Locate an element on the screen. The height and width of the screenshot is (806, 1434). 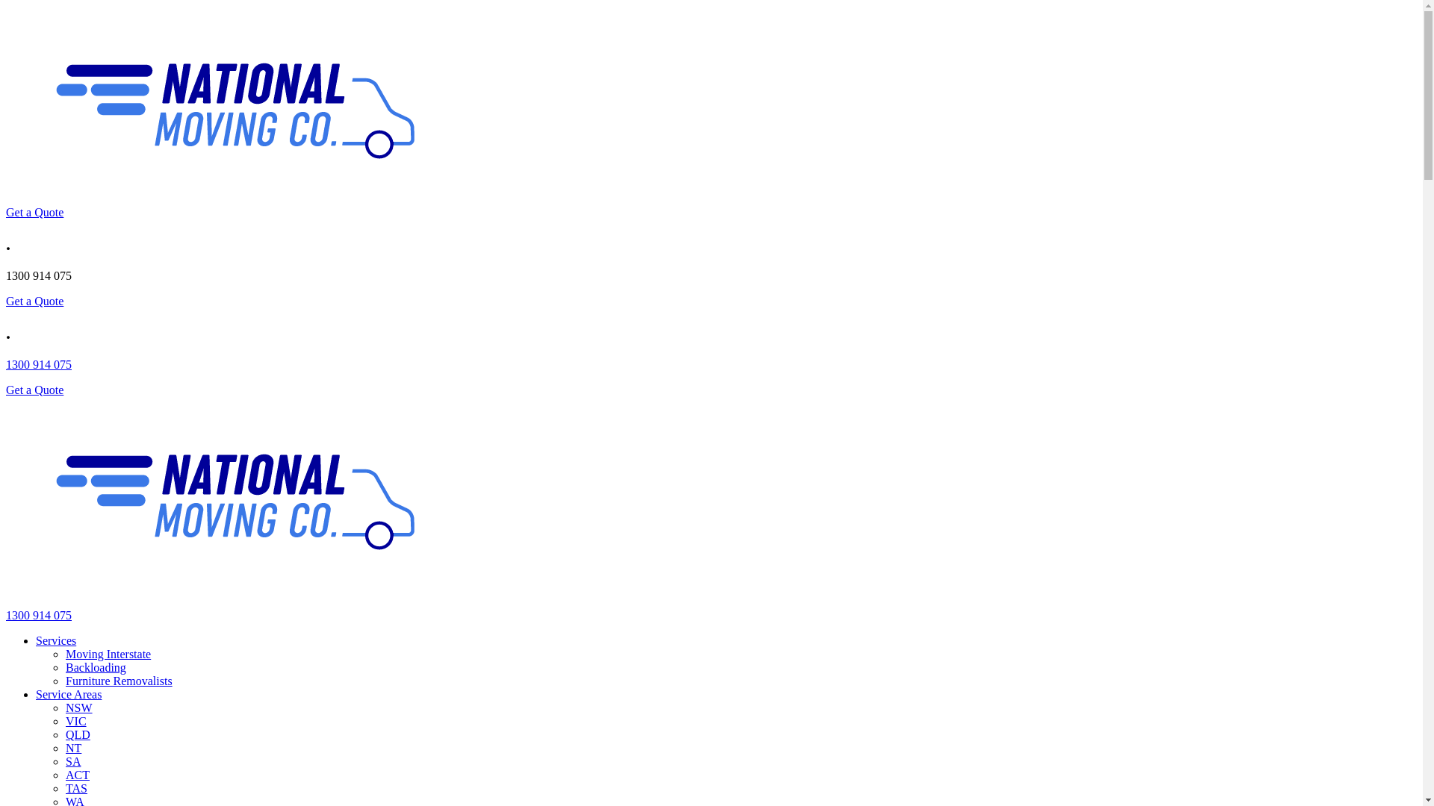
NSW is located at coordinates (79, 707).